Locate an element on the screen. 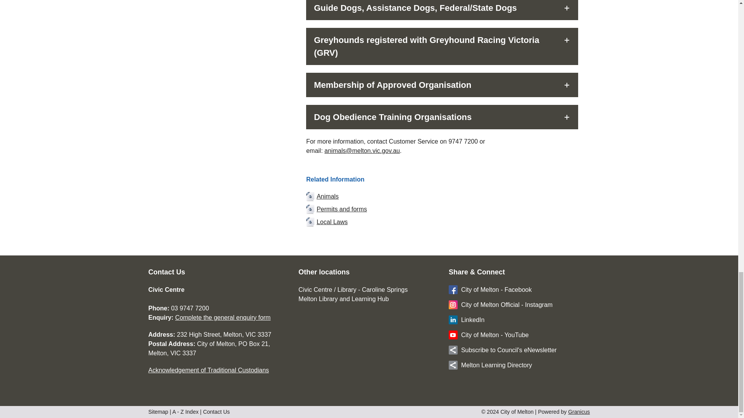 This screenshot has height=418, width=744. Permits and forms is located at coordinates (442, 209).